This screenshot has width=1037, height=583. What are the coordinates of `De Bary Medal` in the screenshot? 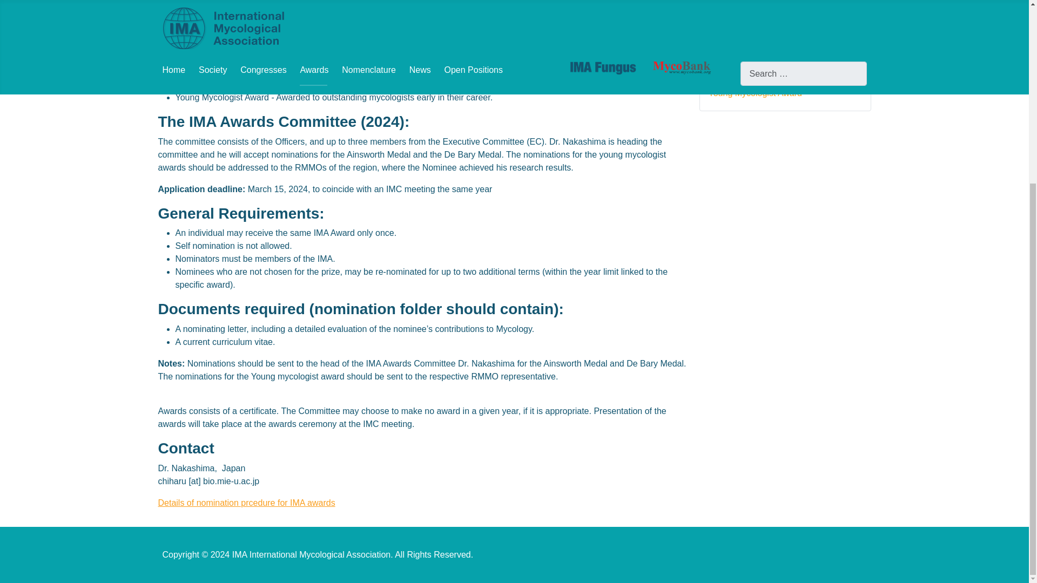 It's located at (737, 58).